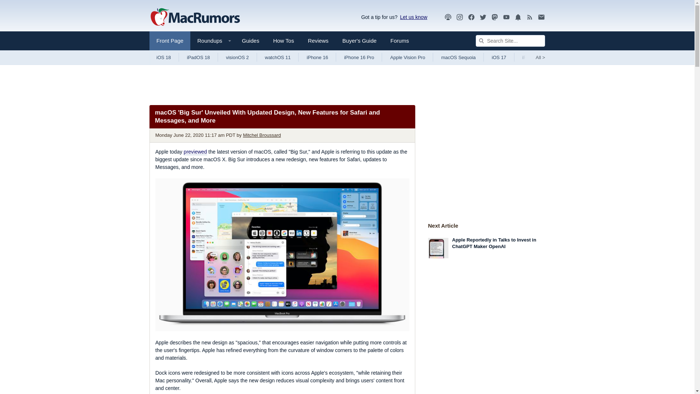 This screenshot has height=394, width=700. I want to click on RSS, so click(530, 17).